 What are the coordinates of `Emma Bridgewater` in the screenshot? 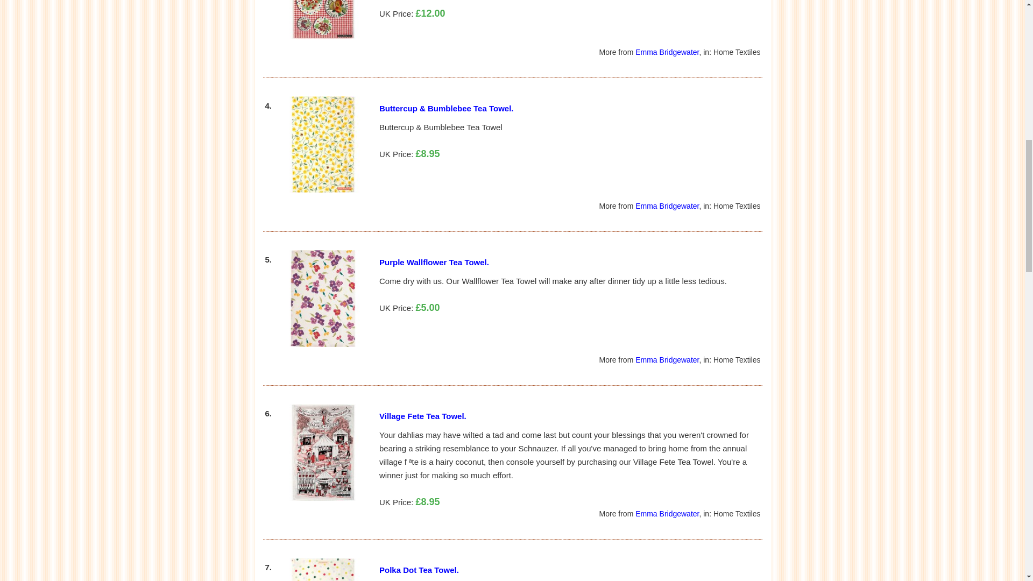 It's located at (667, 206).